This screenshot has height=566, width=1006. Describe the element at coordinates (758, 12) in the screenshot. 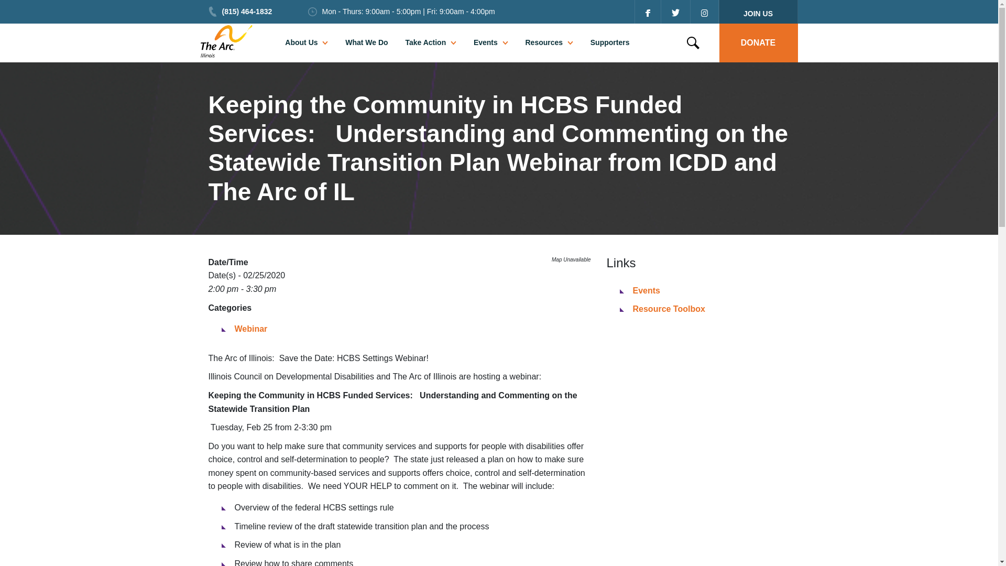

I see `JOIN US` at that location.